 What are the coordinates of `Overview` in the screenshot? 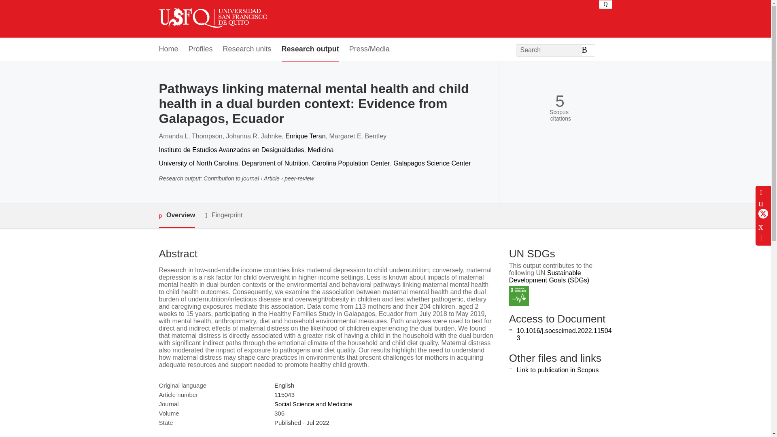 It's located at (176, 216).